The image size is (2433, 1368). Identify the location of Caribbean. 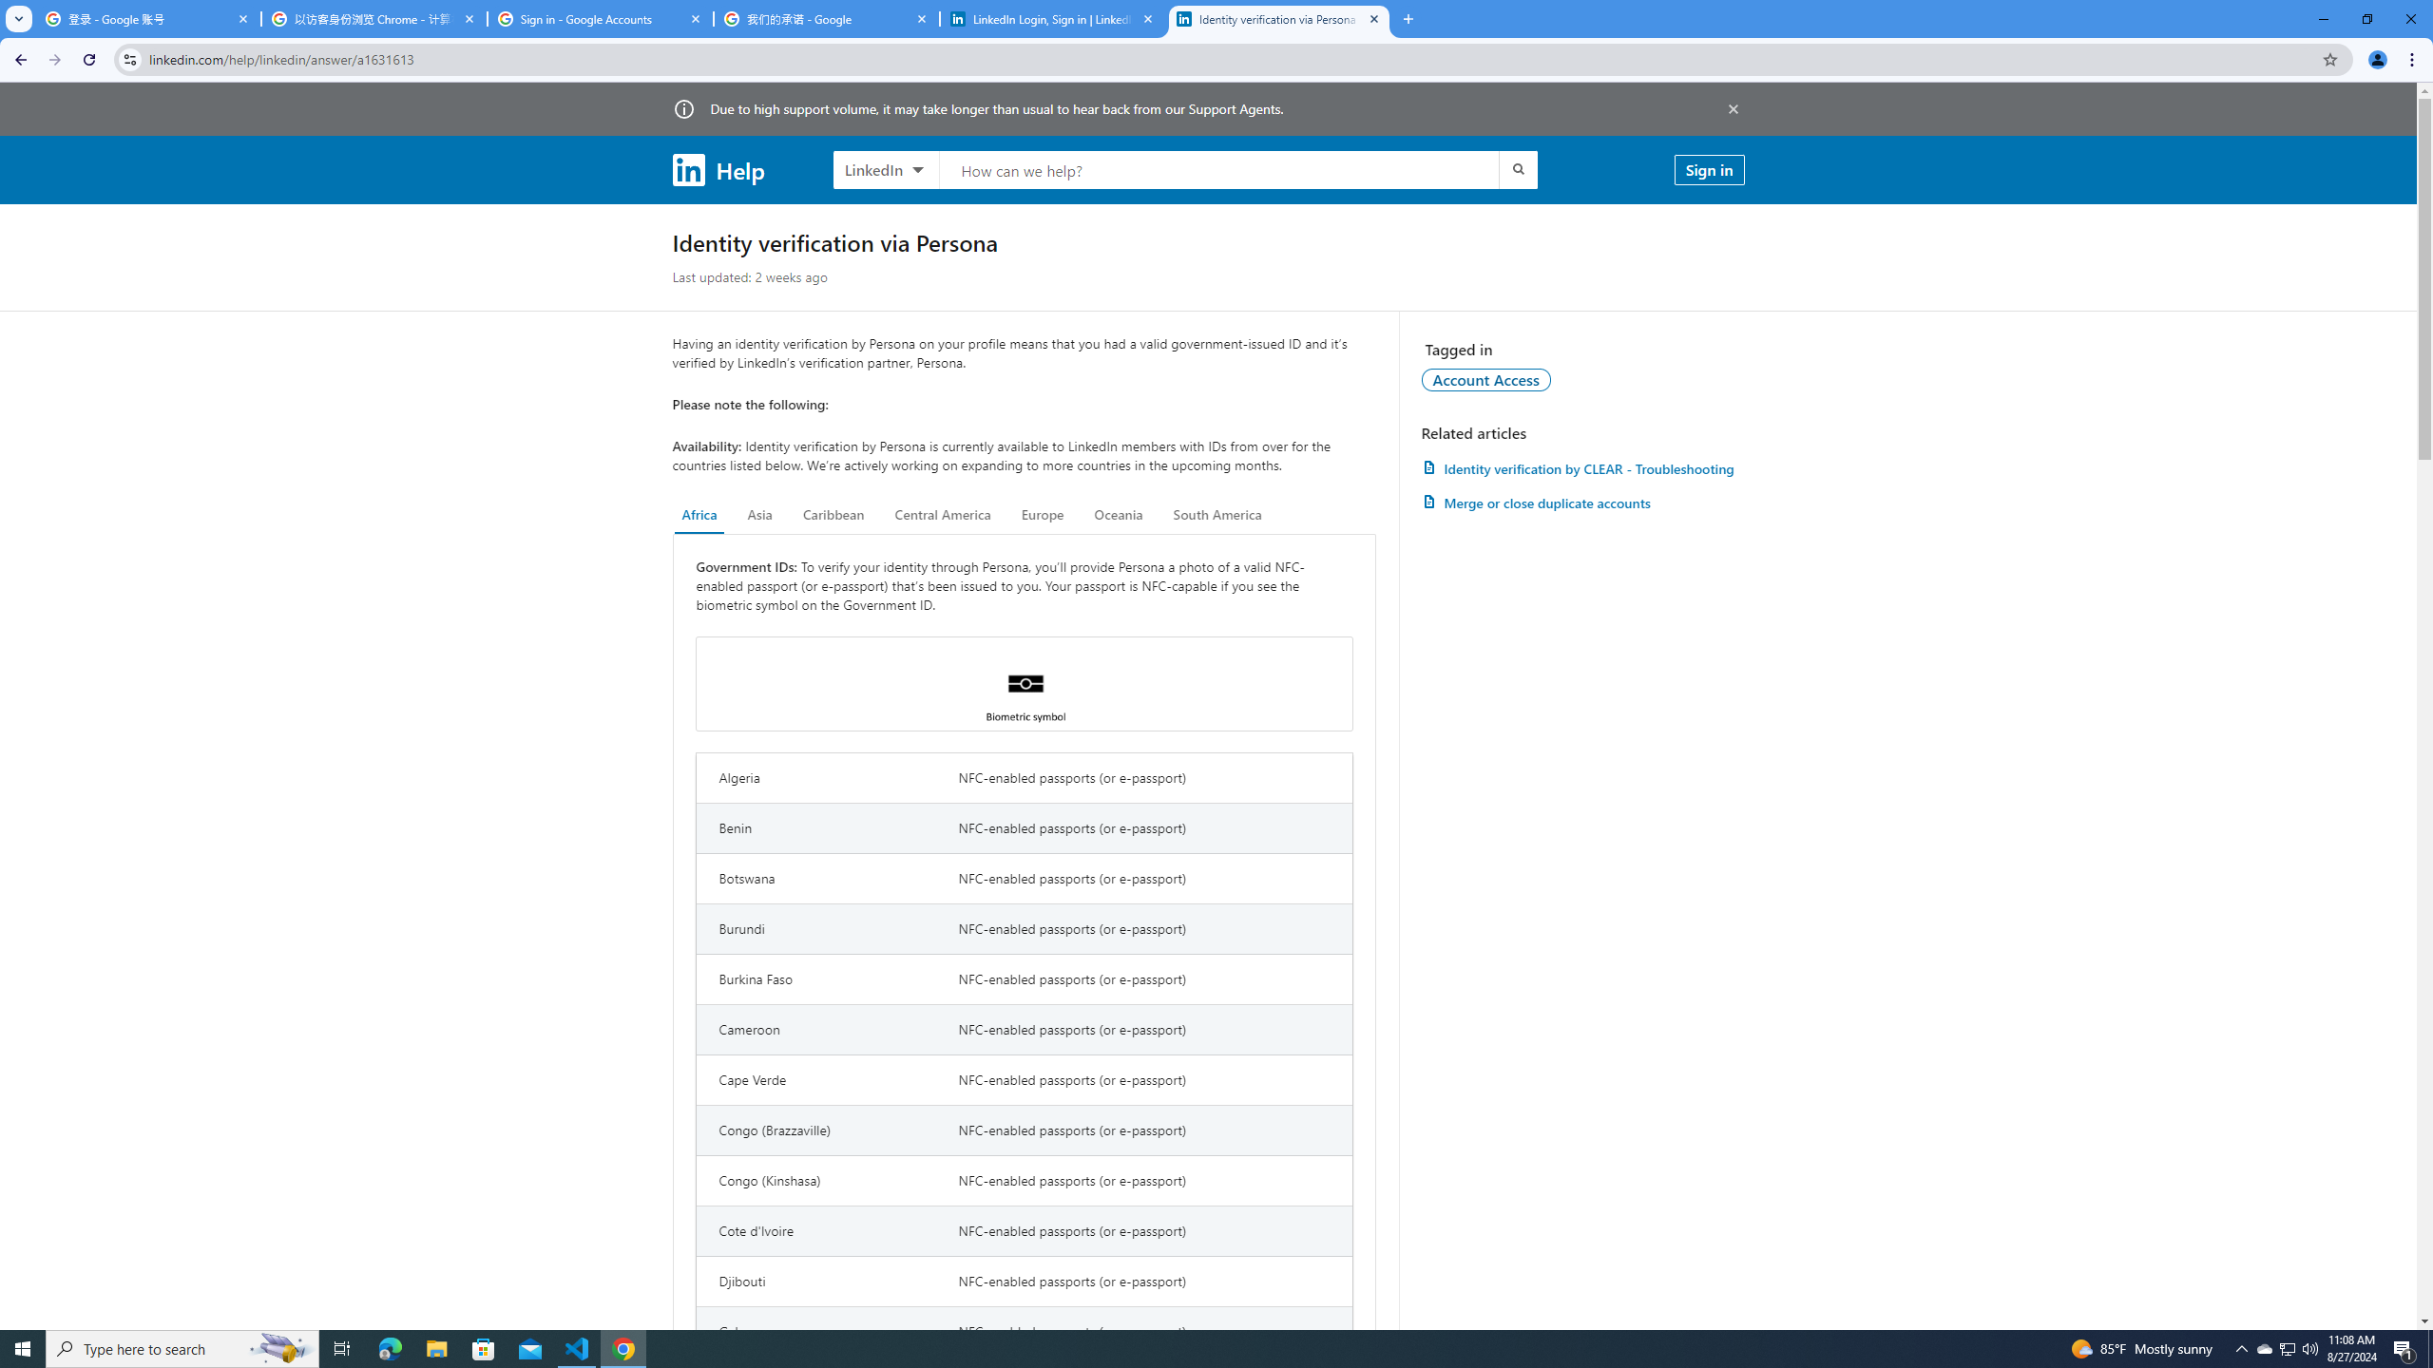
(834, 515).